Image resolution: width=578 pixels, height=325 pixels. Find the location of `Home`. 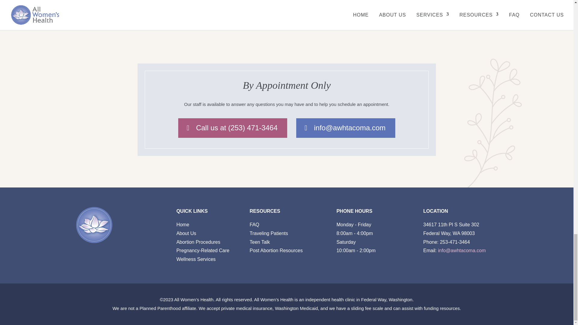

Home is located at coordinates (183, 224).